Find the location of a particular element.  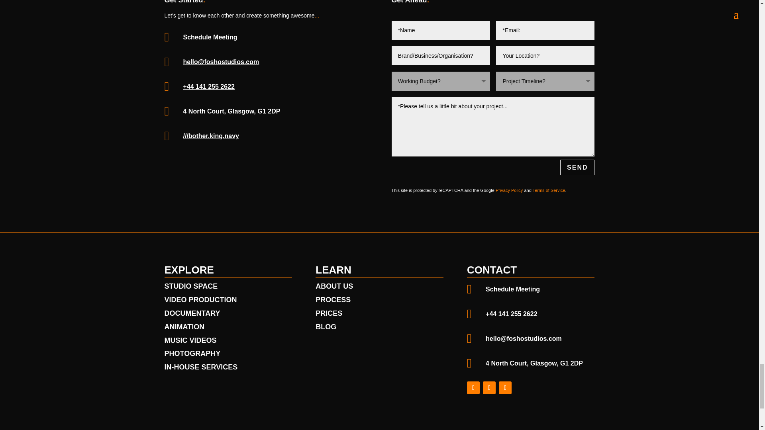

Follow on Instagram is located at coordinates (473, 388).